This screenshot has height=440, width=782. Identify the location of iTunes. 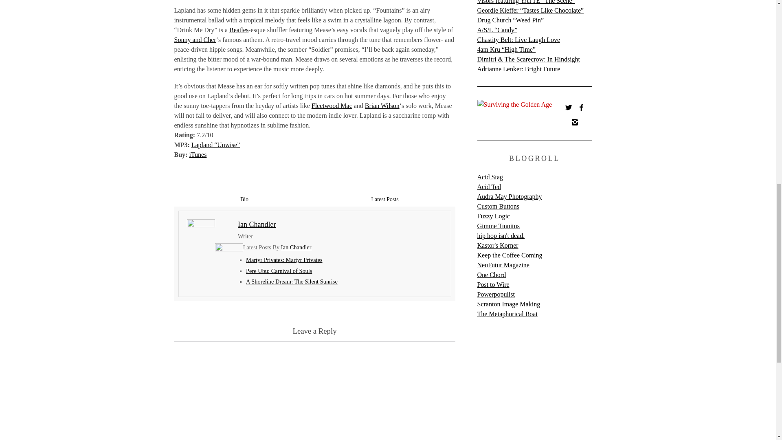
(198, 154).